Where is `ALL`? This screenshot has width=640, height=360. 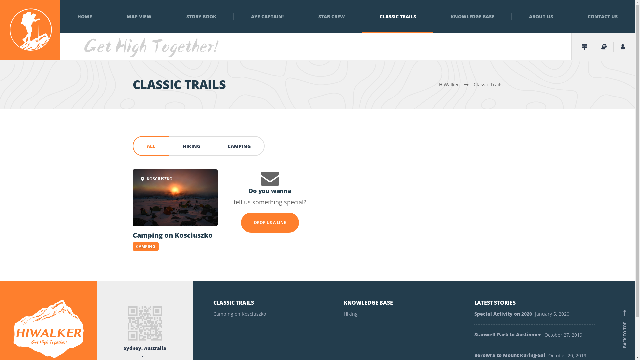 ALL is located at coordinates (151, 146).